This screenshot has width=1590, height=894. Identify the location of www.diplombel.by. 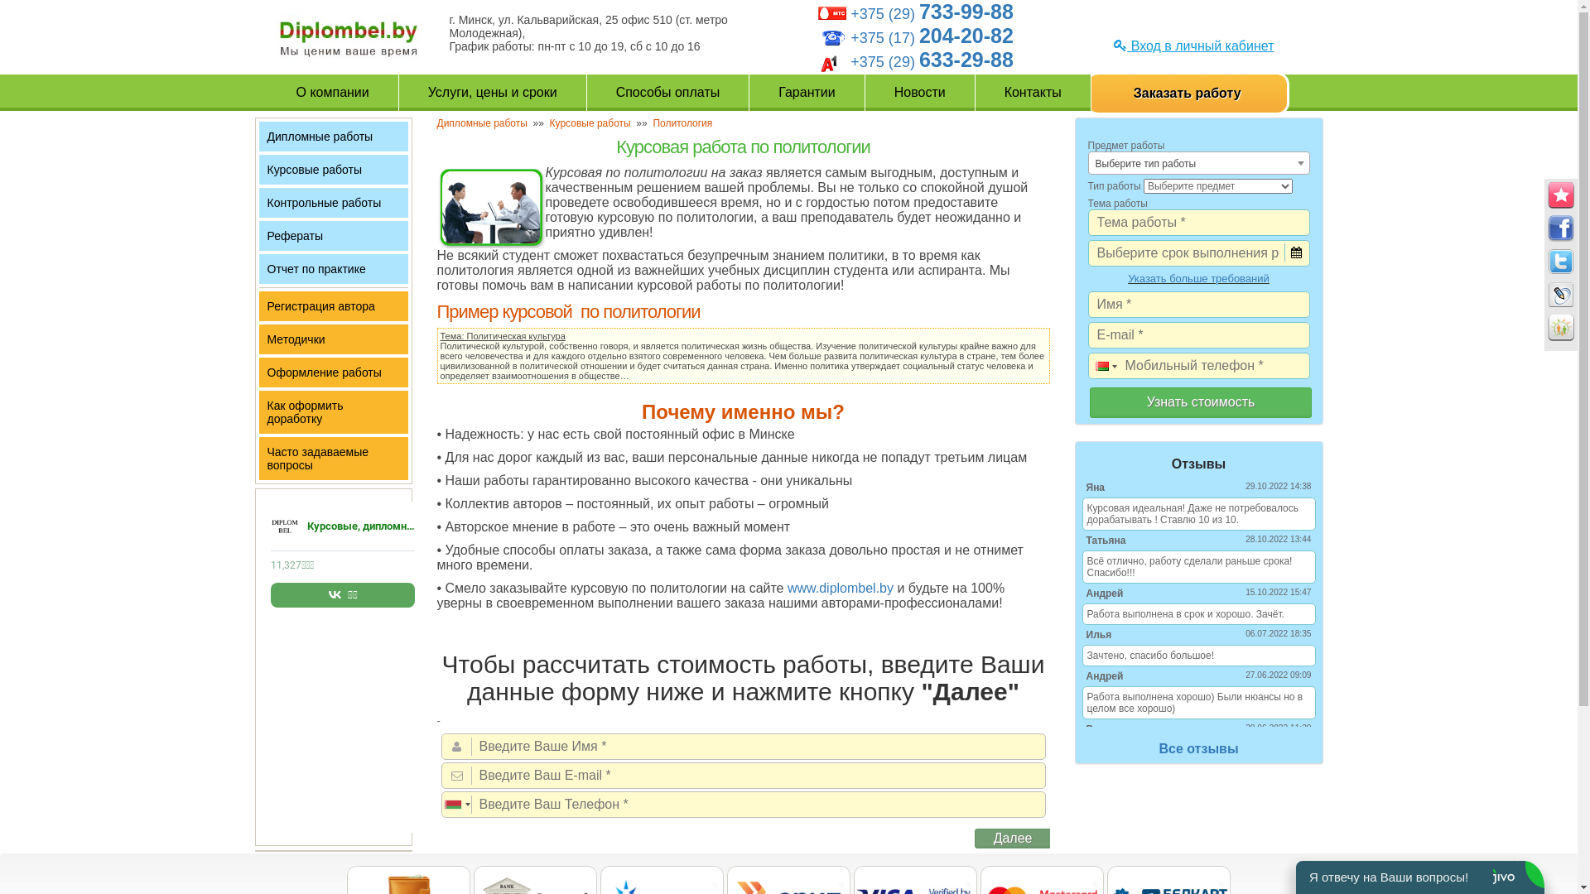
(841, 588).